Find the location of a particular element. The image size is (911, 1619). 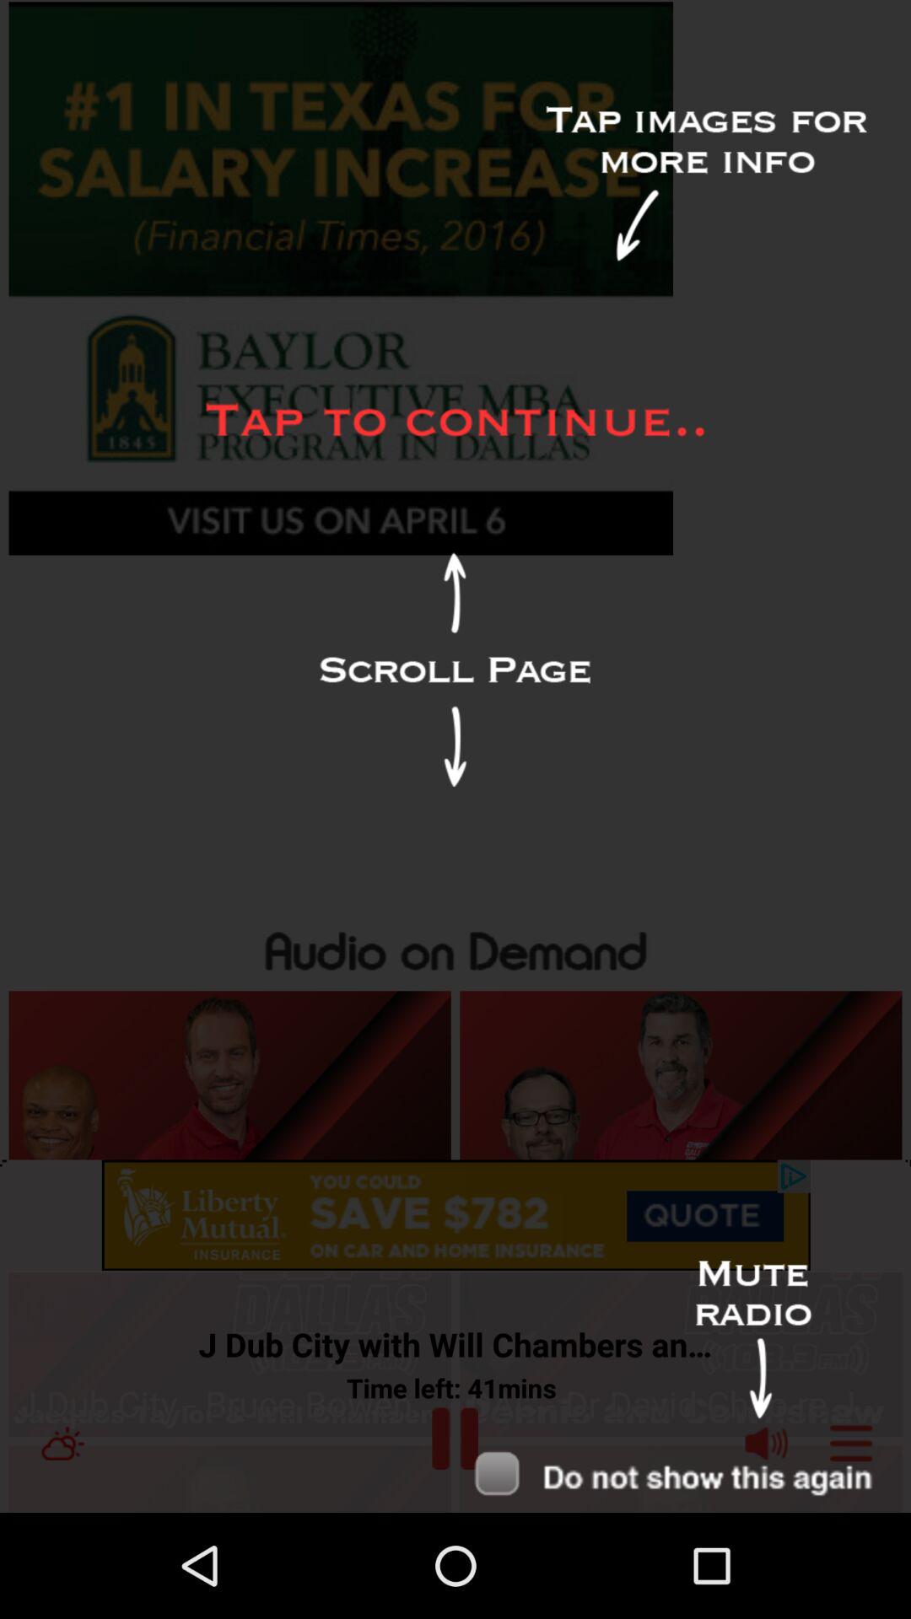

click on bottom text is located at coordinates (682, 1479).